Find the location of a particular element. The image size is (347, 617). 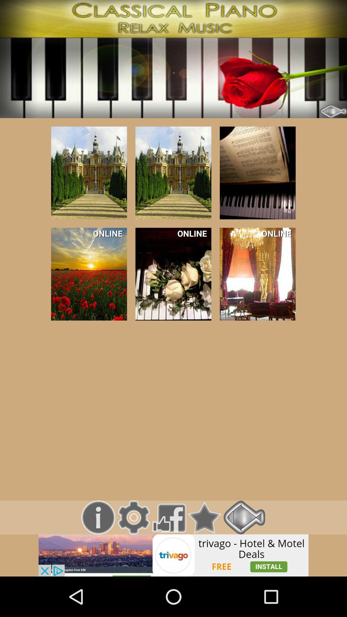

shows hotel motel detail option is located at coordinates (173, 555).